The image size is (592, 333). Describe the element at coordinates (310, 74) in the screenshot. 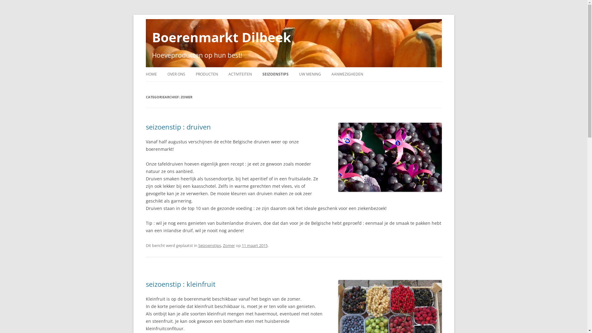

I see `UW MENING` at that location.